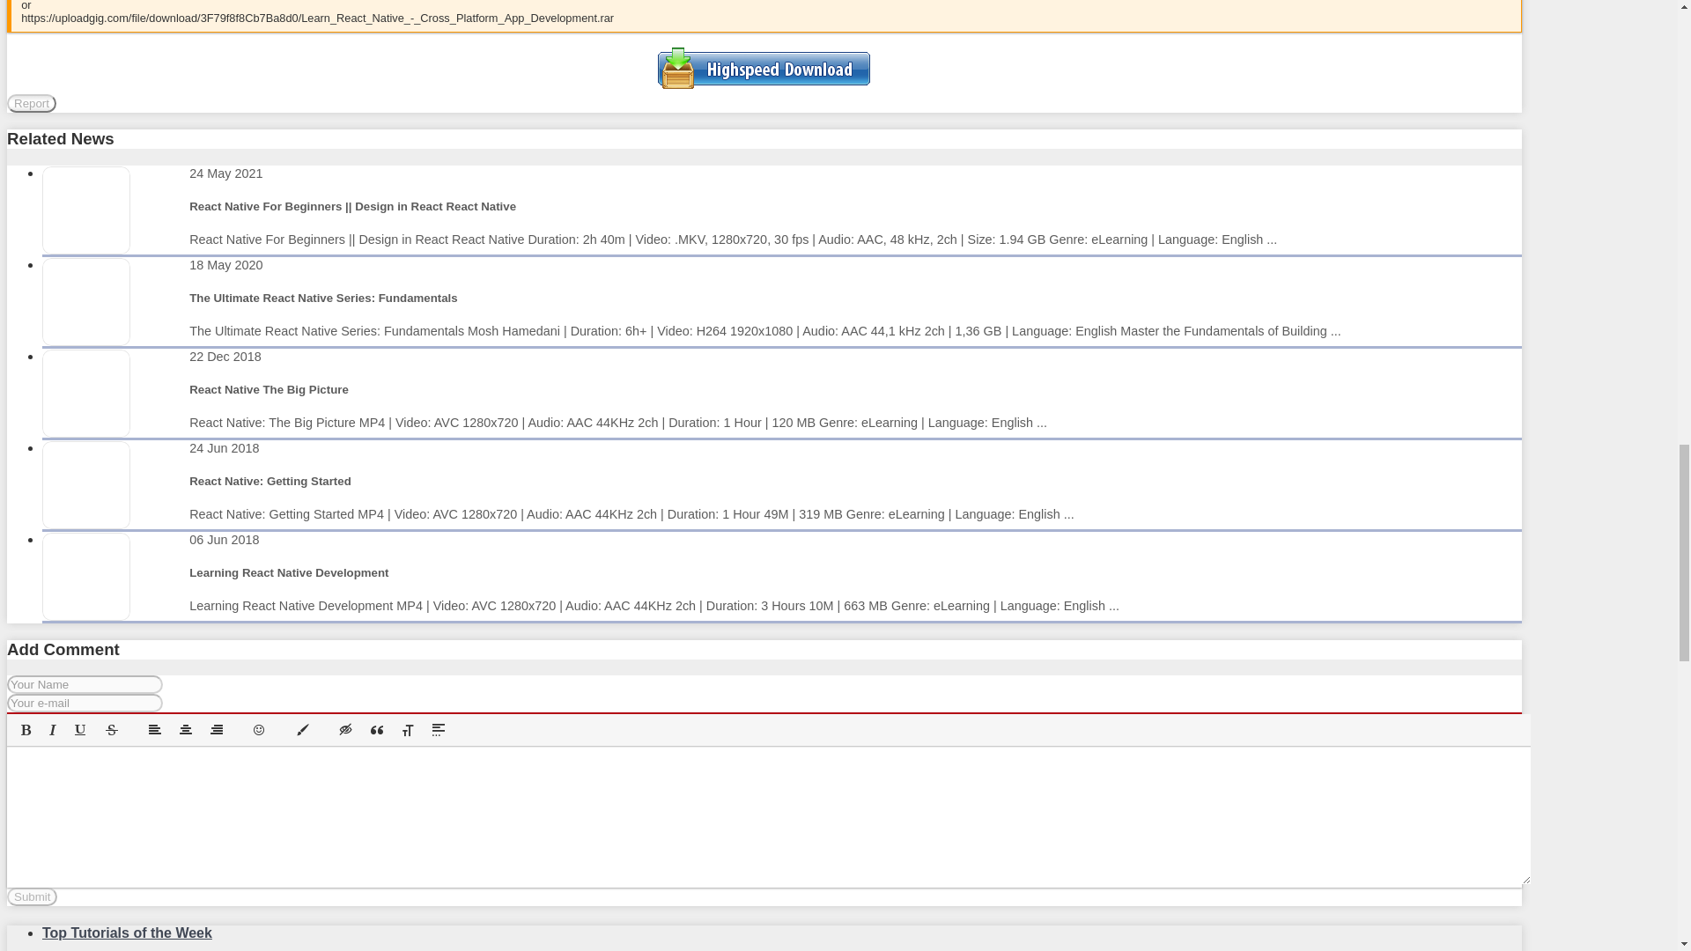  I want to click on Align right, so click(217, 730).